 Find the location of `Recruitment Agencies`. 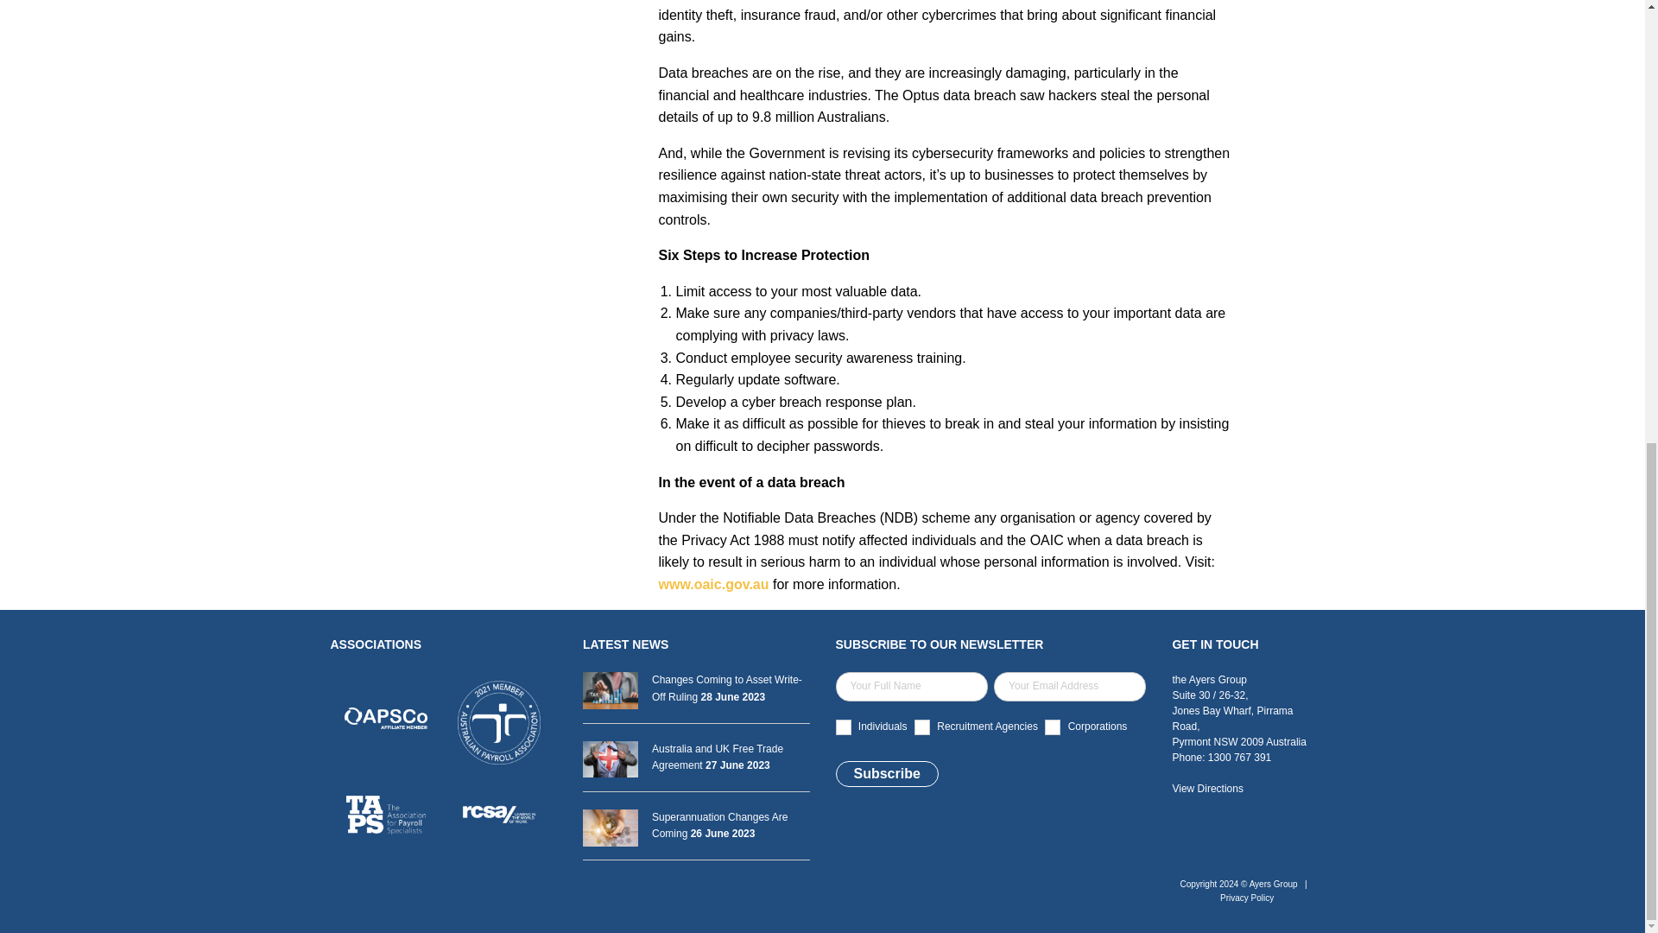

Recruitment Agencies is located at coordinates (922, 727).